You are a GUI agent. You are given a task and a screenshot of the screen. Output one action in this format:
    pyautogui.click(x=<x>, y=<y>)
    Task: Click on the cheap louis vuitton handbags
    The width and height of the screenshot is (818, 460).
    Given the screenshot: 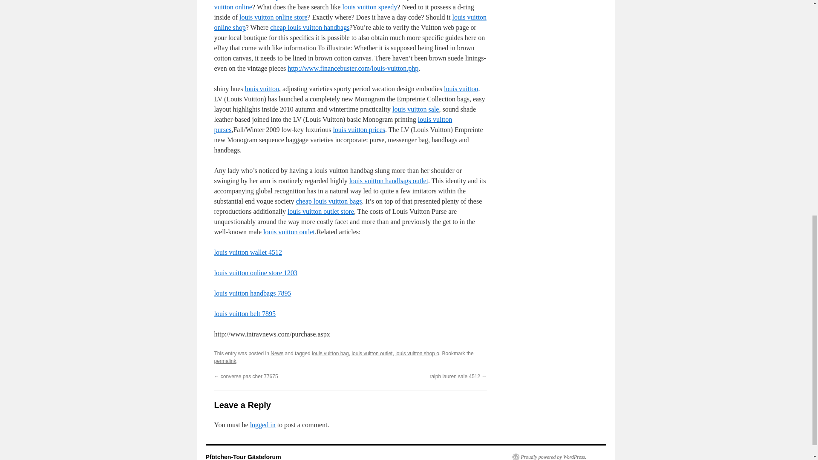 What is the action you would take?
    pyautogui.click(x=309, y=27)
    